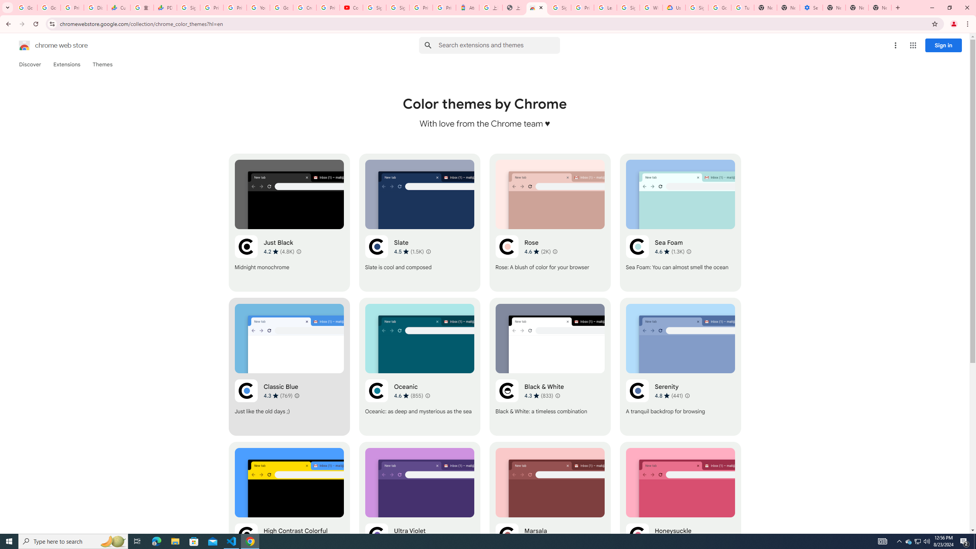 The height and width of the screenshot is (549, 976). What do you see at coordinates (66, 64) in the screenshot?
I see `Extensions` at bounding box center [66, 64].